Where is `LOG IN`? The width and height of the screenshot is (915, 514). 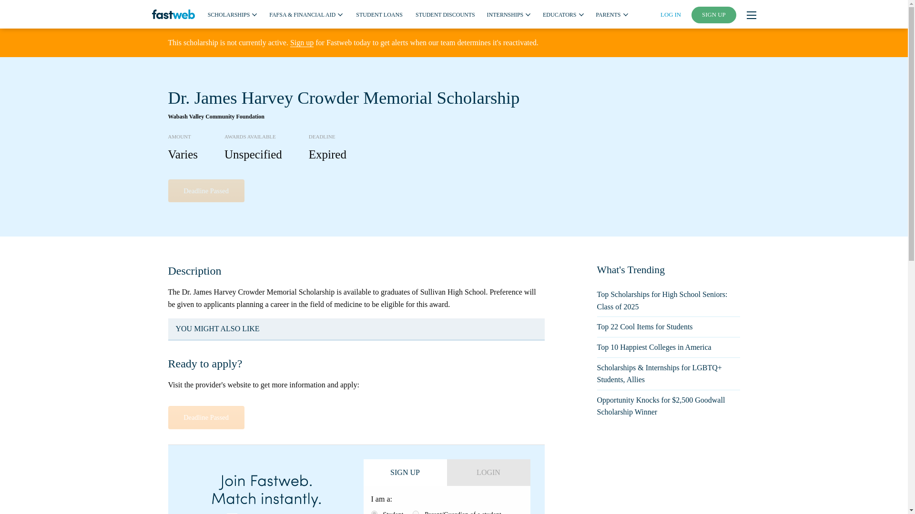
LOG IN is located at coordinates (671, 14).